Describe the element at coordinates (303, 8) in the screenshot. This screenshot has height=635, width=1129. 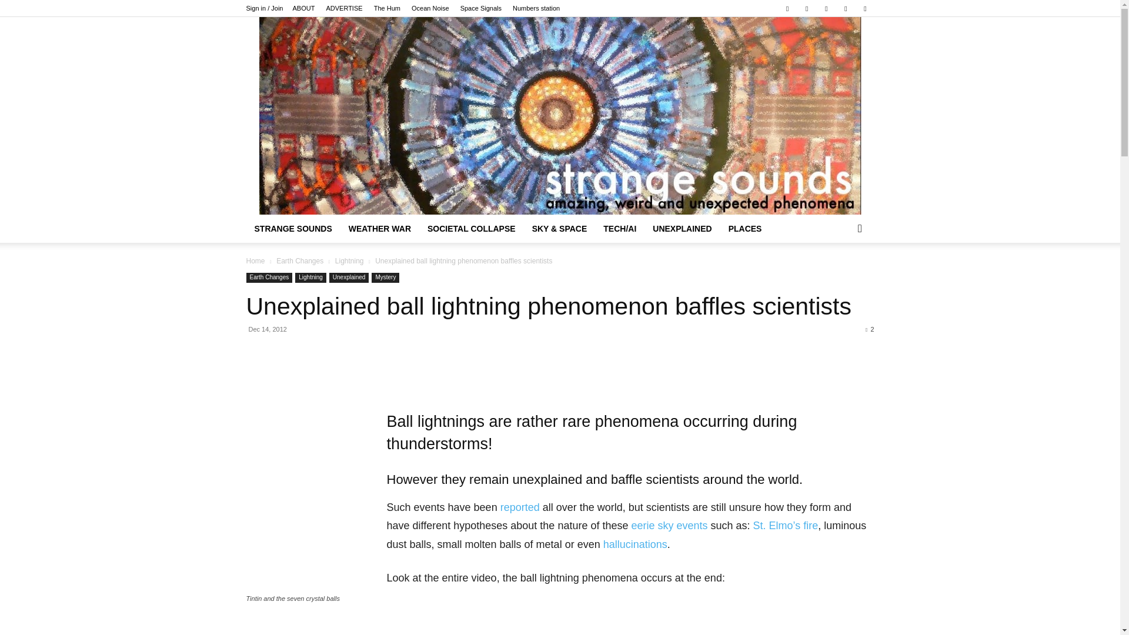
I see `About Strange Sounds` at that location.